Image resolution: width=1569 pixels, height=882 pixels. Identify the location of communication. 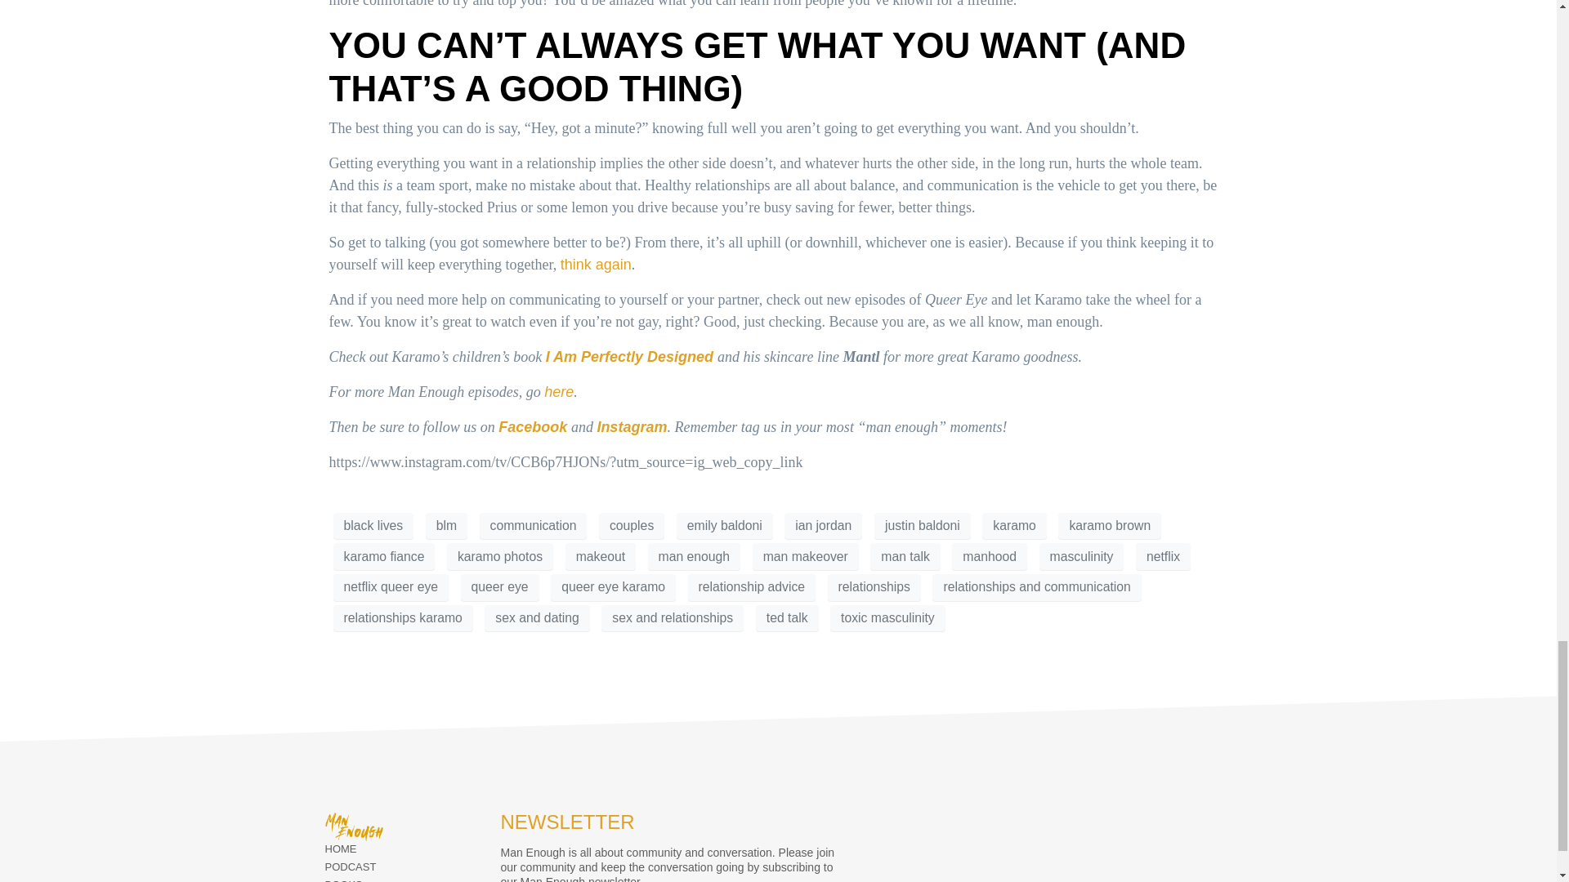
(533, 526).